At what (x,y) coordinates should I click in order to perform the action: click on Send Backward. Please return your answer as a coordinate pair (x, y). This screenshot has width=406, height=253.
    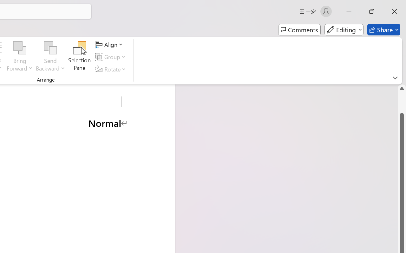
    Looking at the image, I should click on (50, 48).